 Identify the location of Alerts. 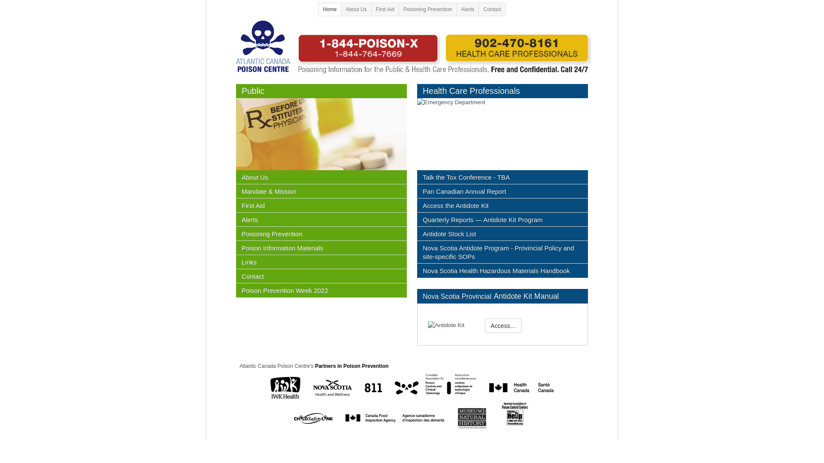
(321, 219).